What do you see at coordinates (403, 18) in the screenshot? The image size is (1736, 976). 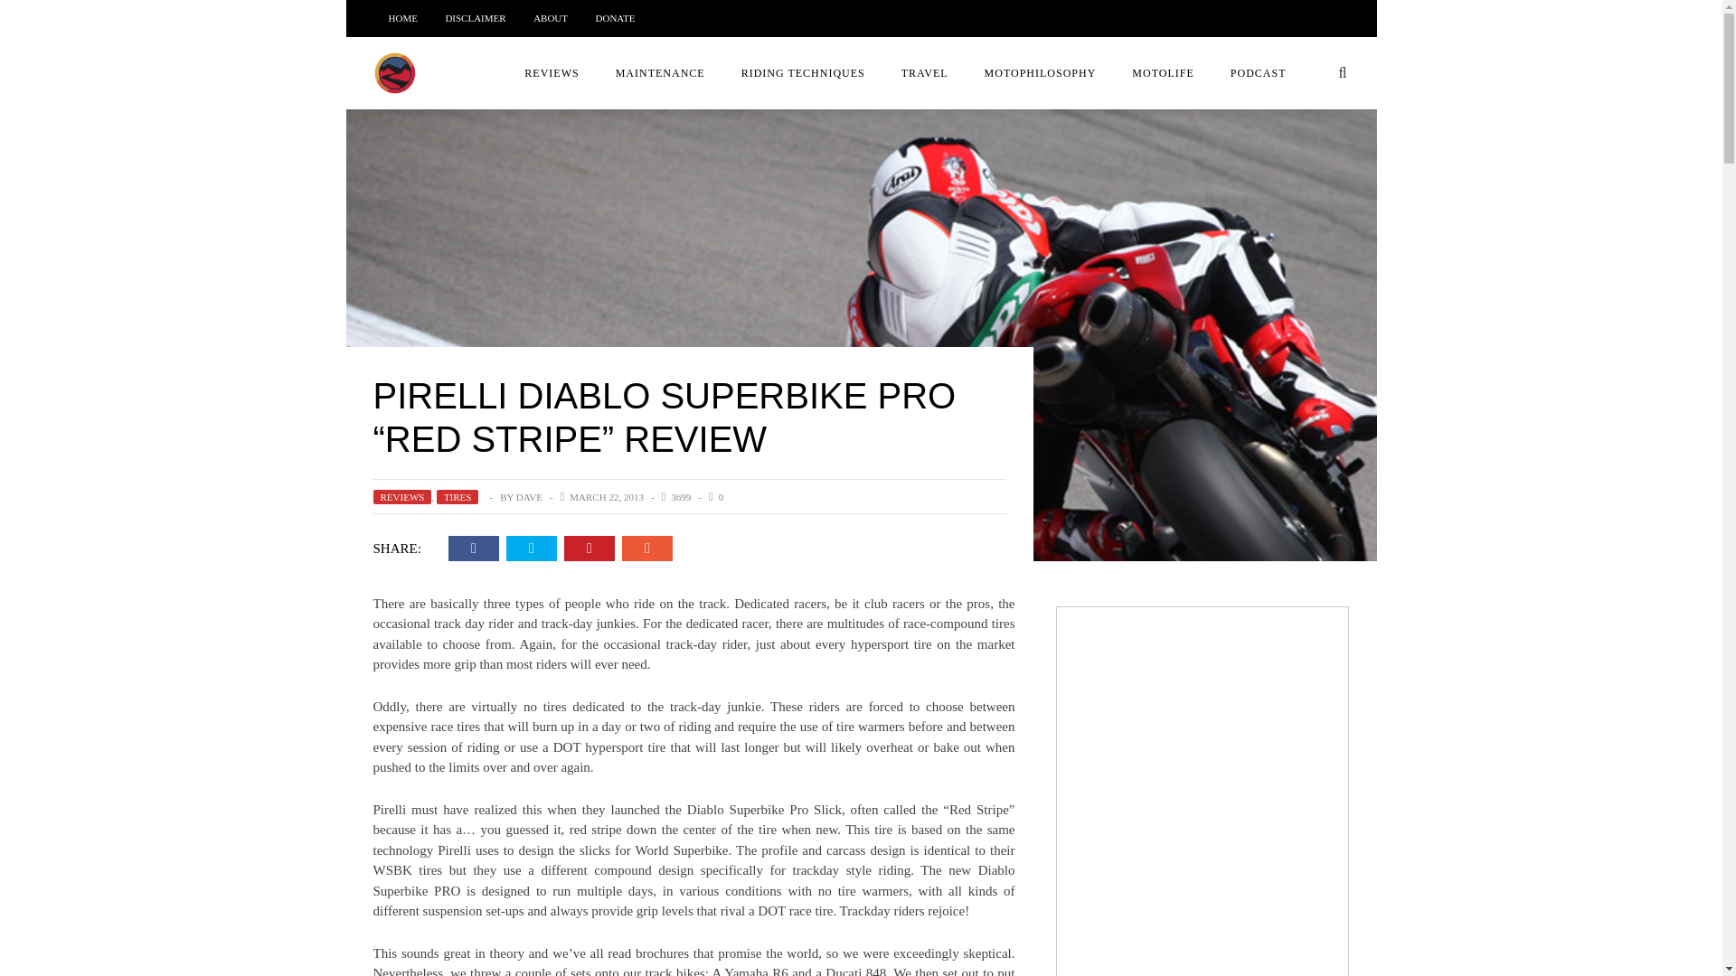 I see `HOME` at bounding box center [403, 18].